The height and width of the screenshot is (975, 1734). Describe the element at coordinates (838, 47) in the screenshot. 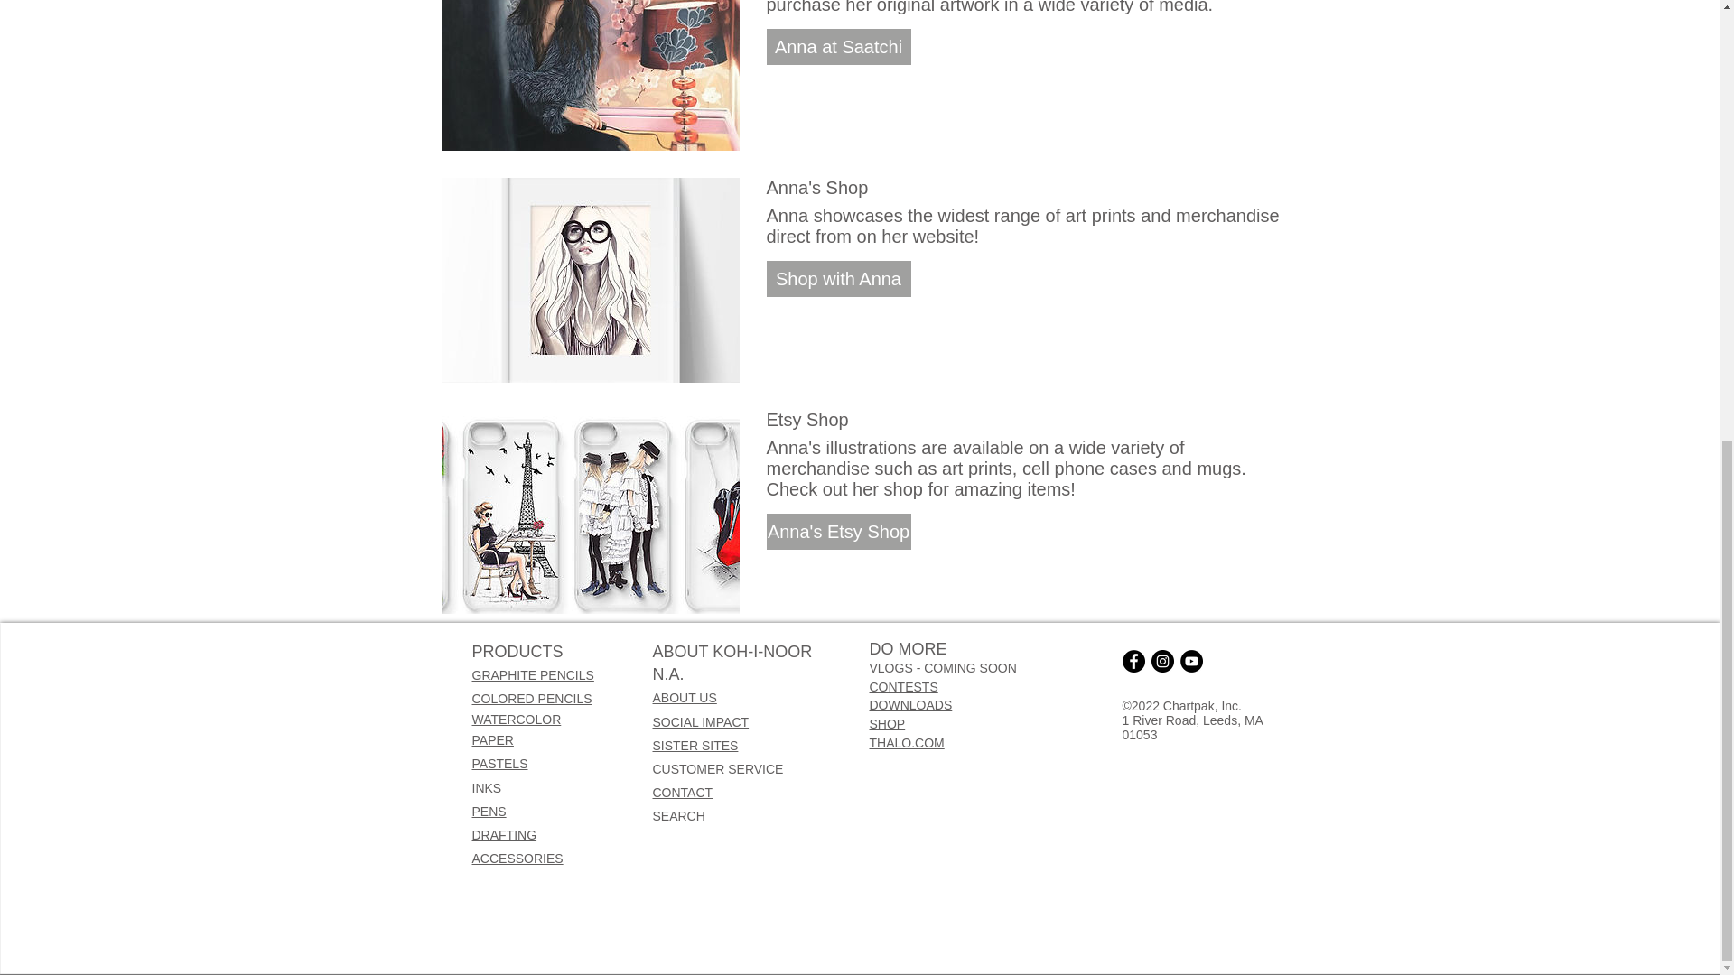

I see `Anna at Saatchi` at that location.